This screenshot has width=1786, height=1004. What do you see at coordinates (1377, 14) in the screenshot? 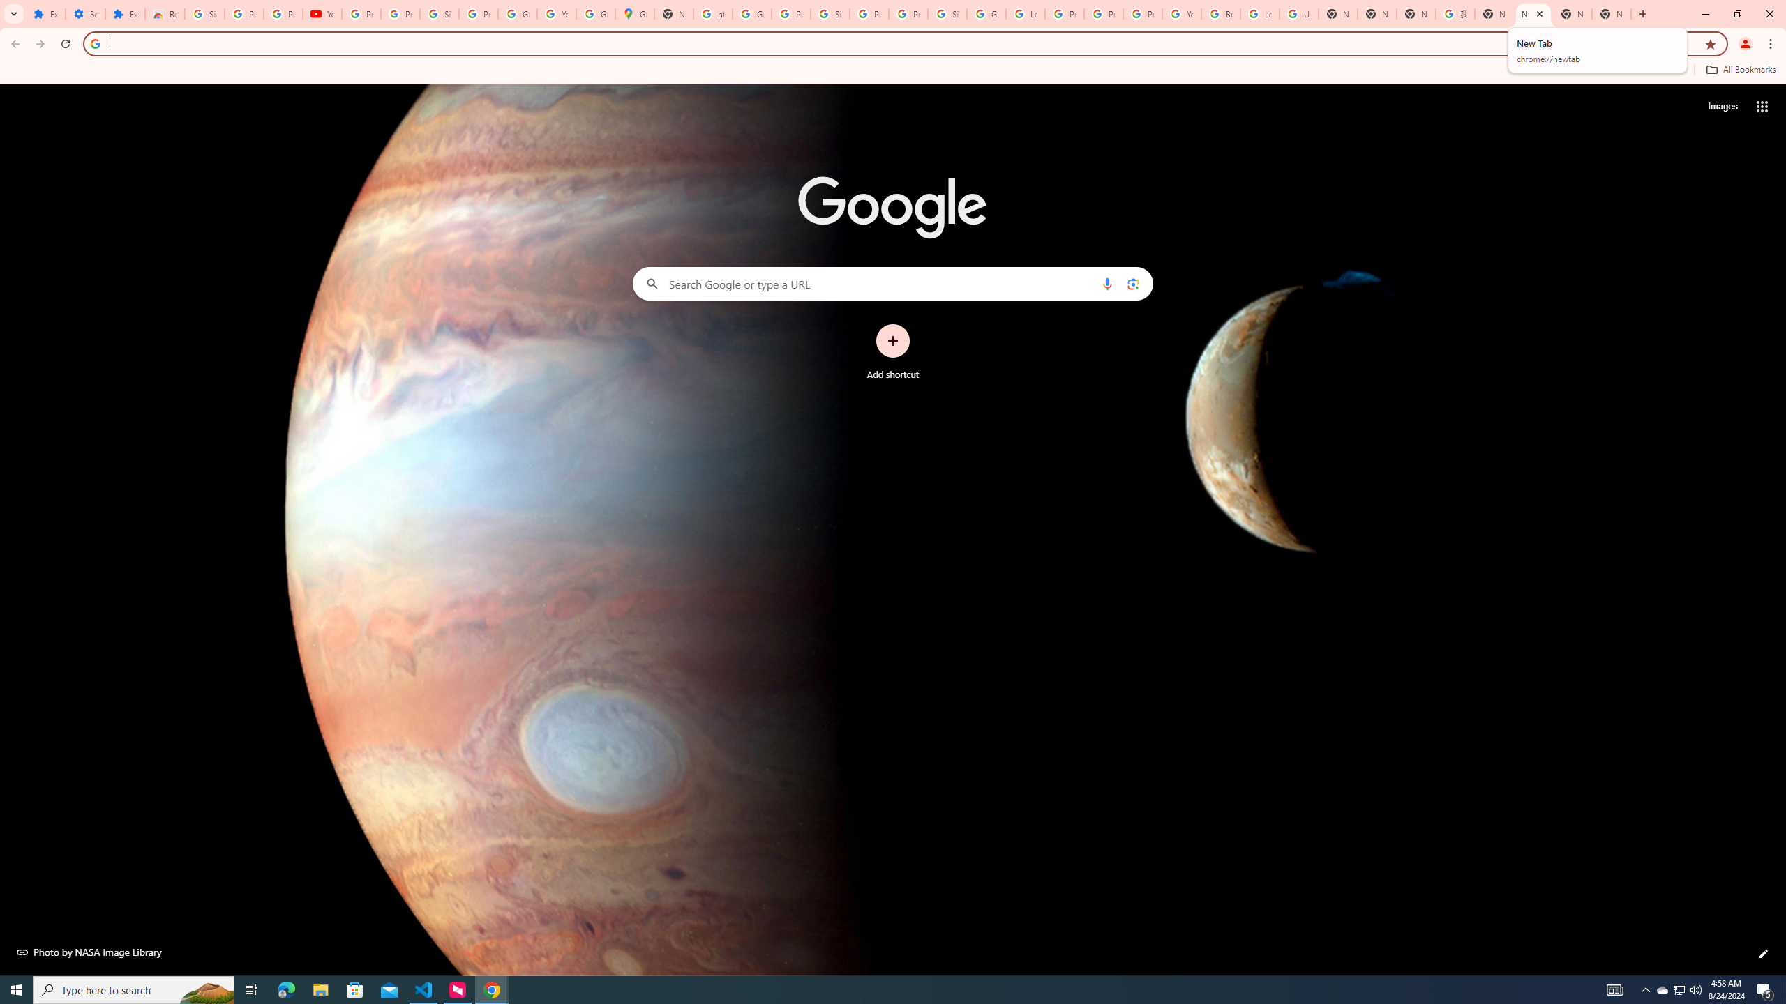
I see `New Tab` at bounding box center [1377, 14].